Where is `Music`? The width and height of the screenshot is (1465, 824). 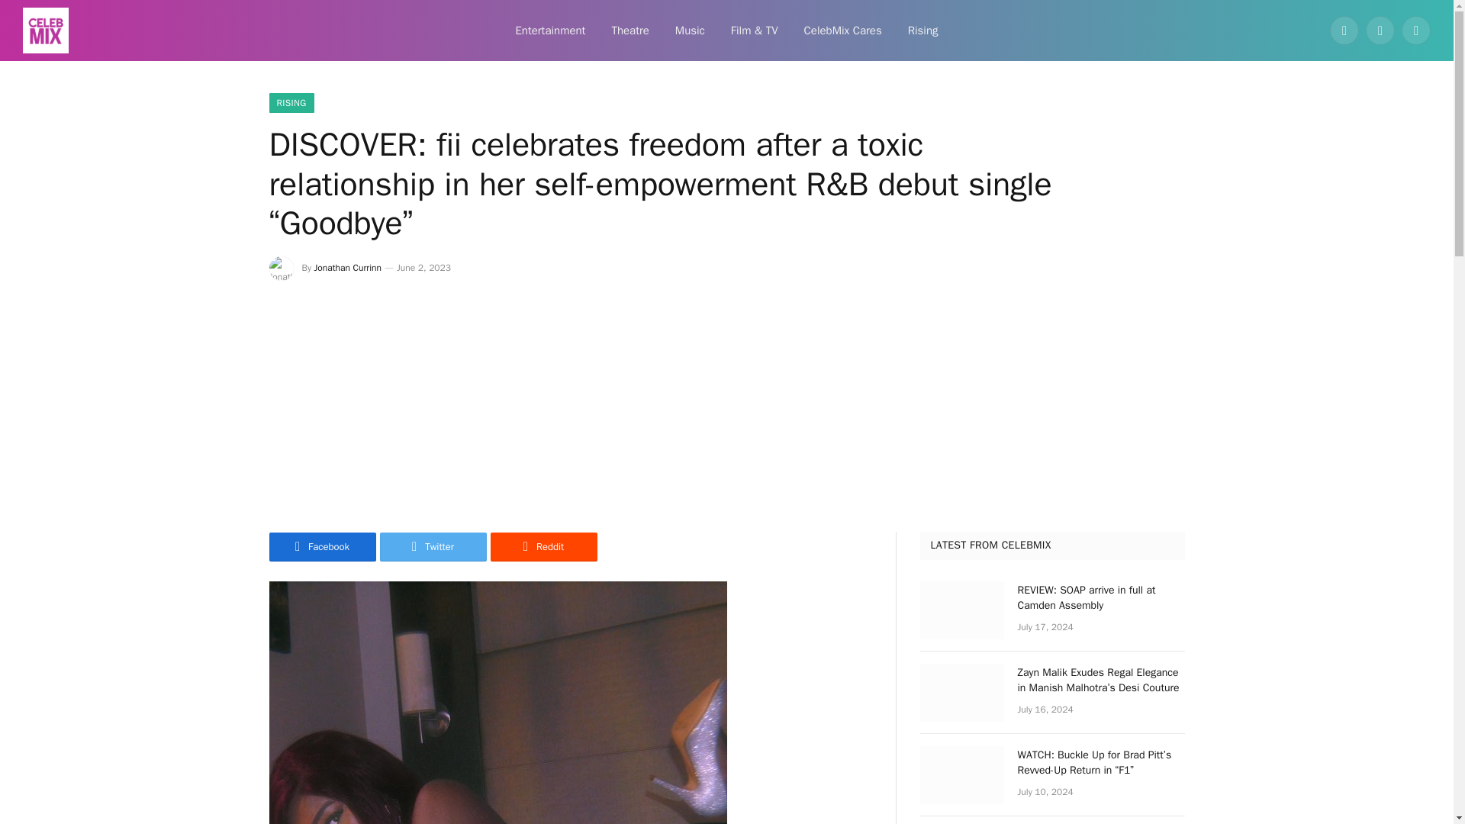
Music is located at coordinates (690, 31).